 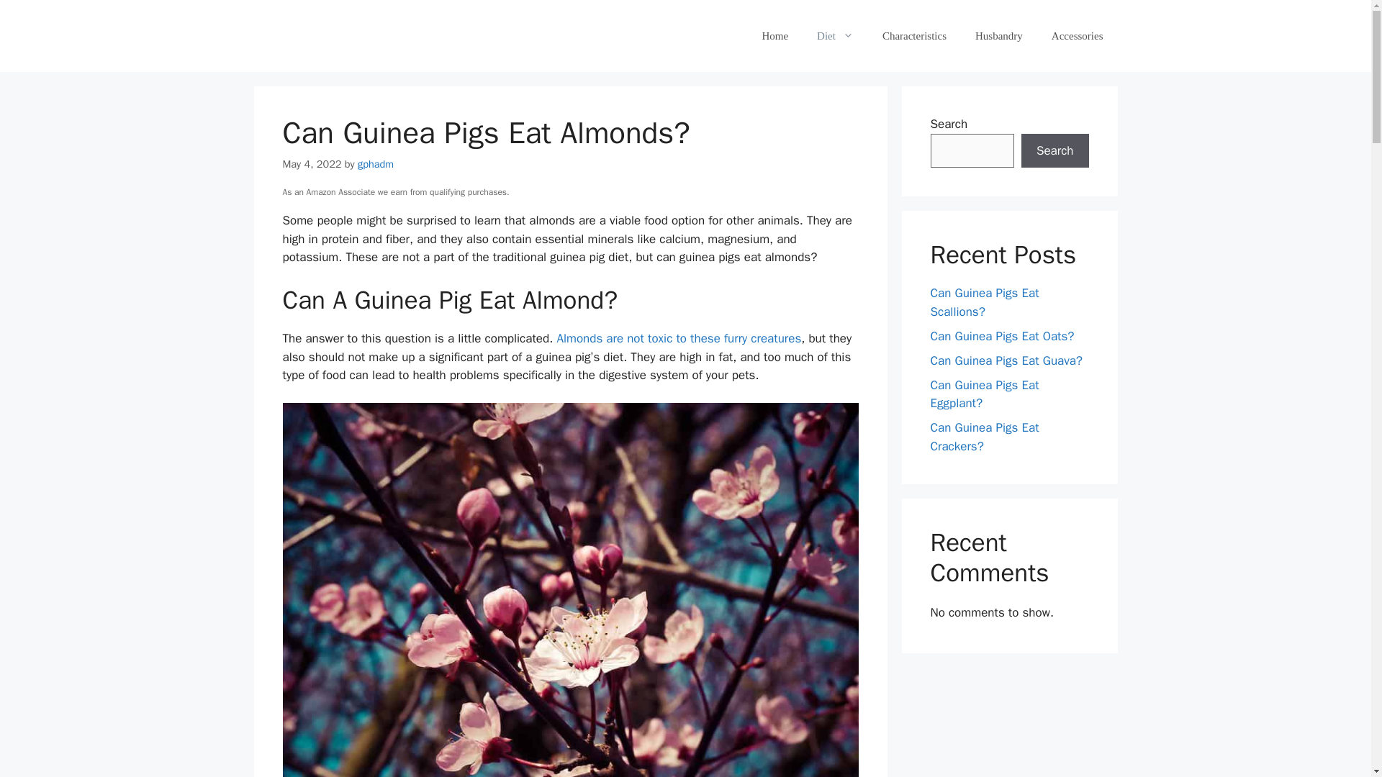 What do you see at coordinates (1078, 36) in the screenshot?
I see `Accessories` at bounding box center [1078, 36].